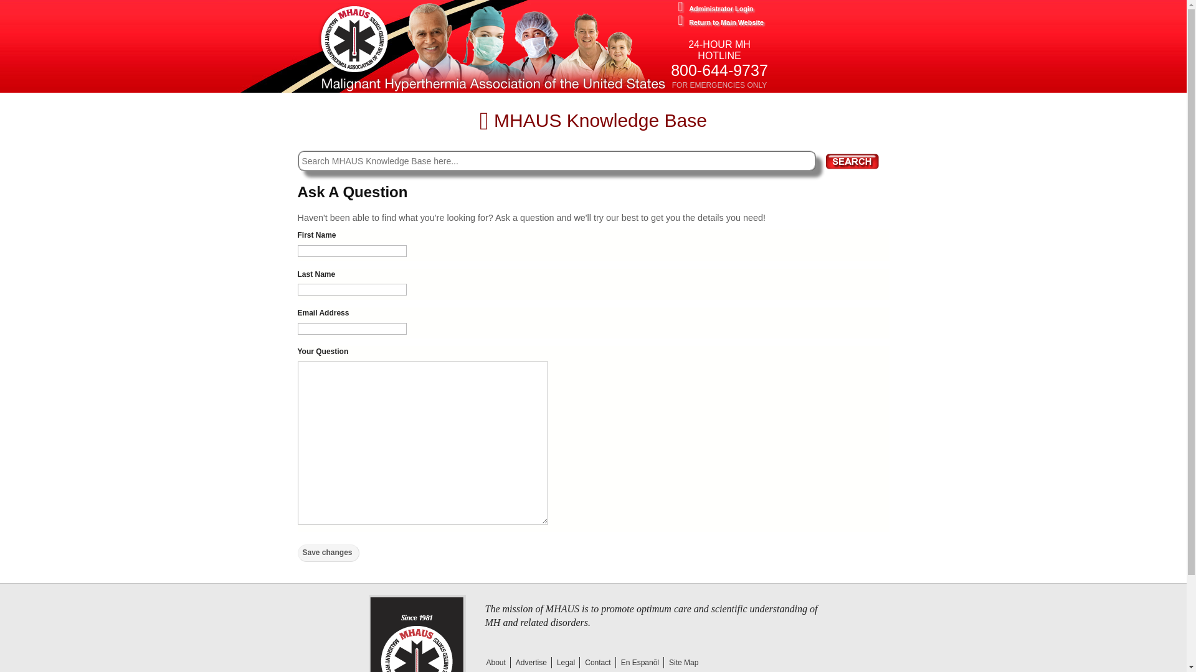  What do you see at coordinates (597, 662) in the screenshot?
I see `Contact` at bounding box center [597, 662].